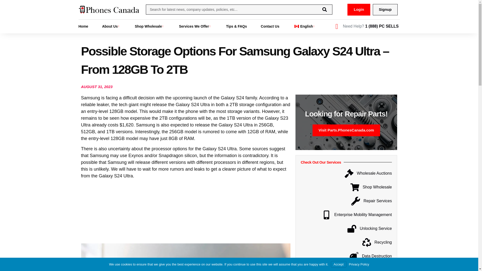 The height and width of the screenshot is (271, 482). What do you see at coordinates (359, 10) in the screenshot?
I see `Login` at bounding box center [359, 10].